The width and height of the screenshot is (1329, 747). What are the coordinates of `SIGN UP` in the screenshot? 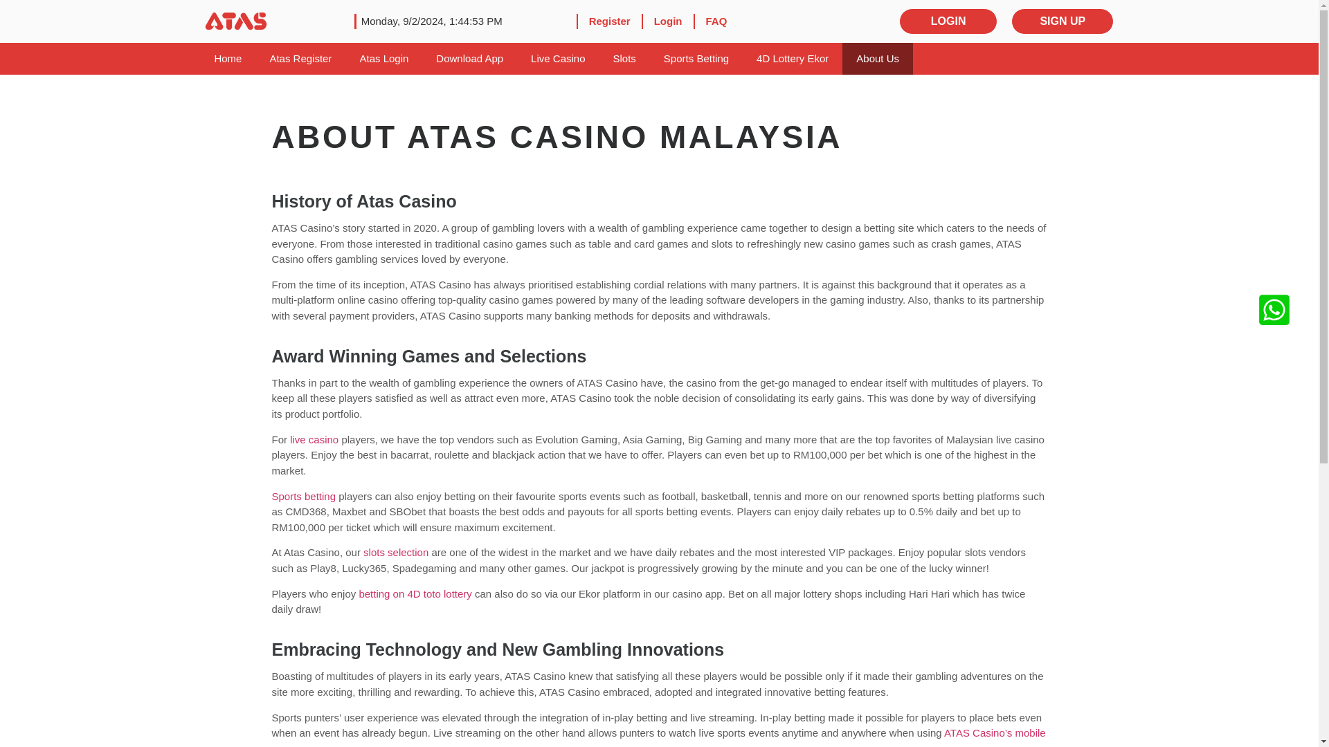 It's located at (1062, 21).